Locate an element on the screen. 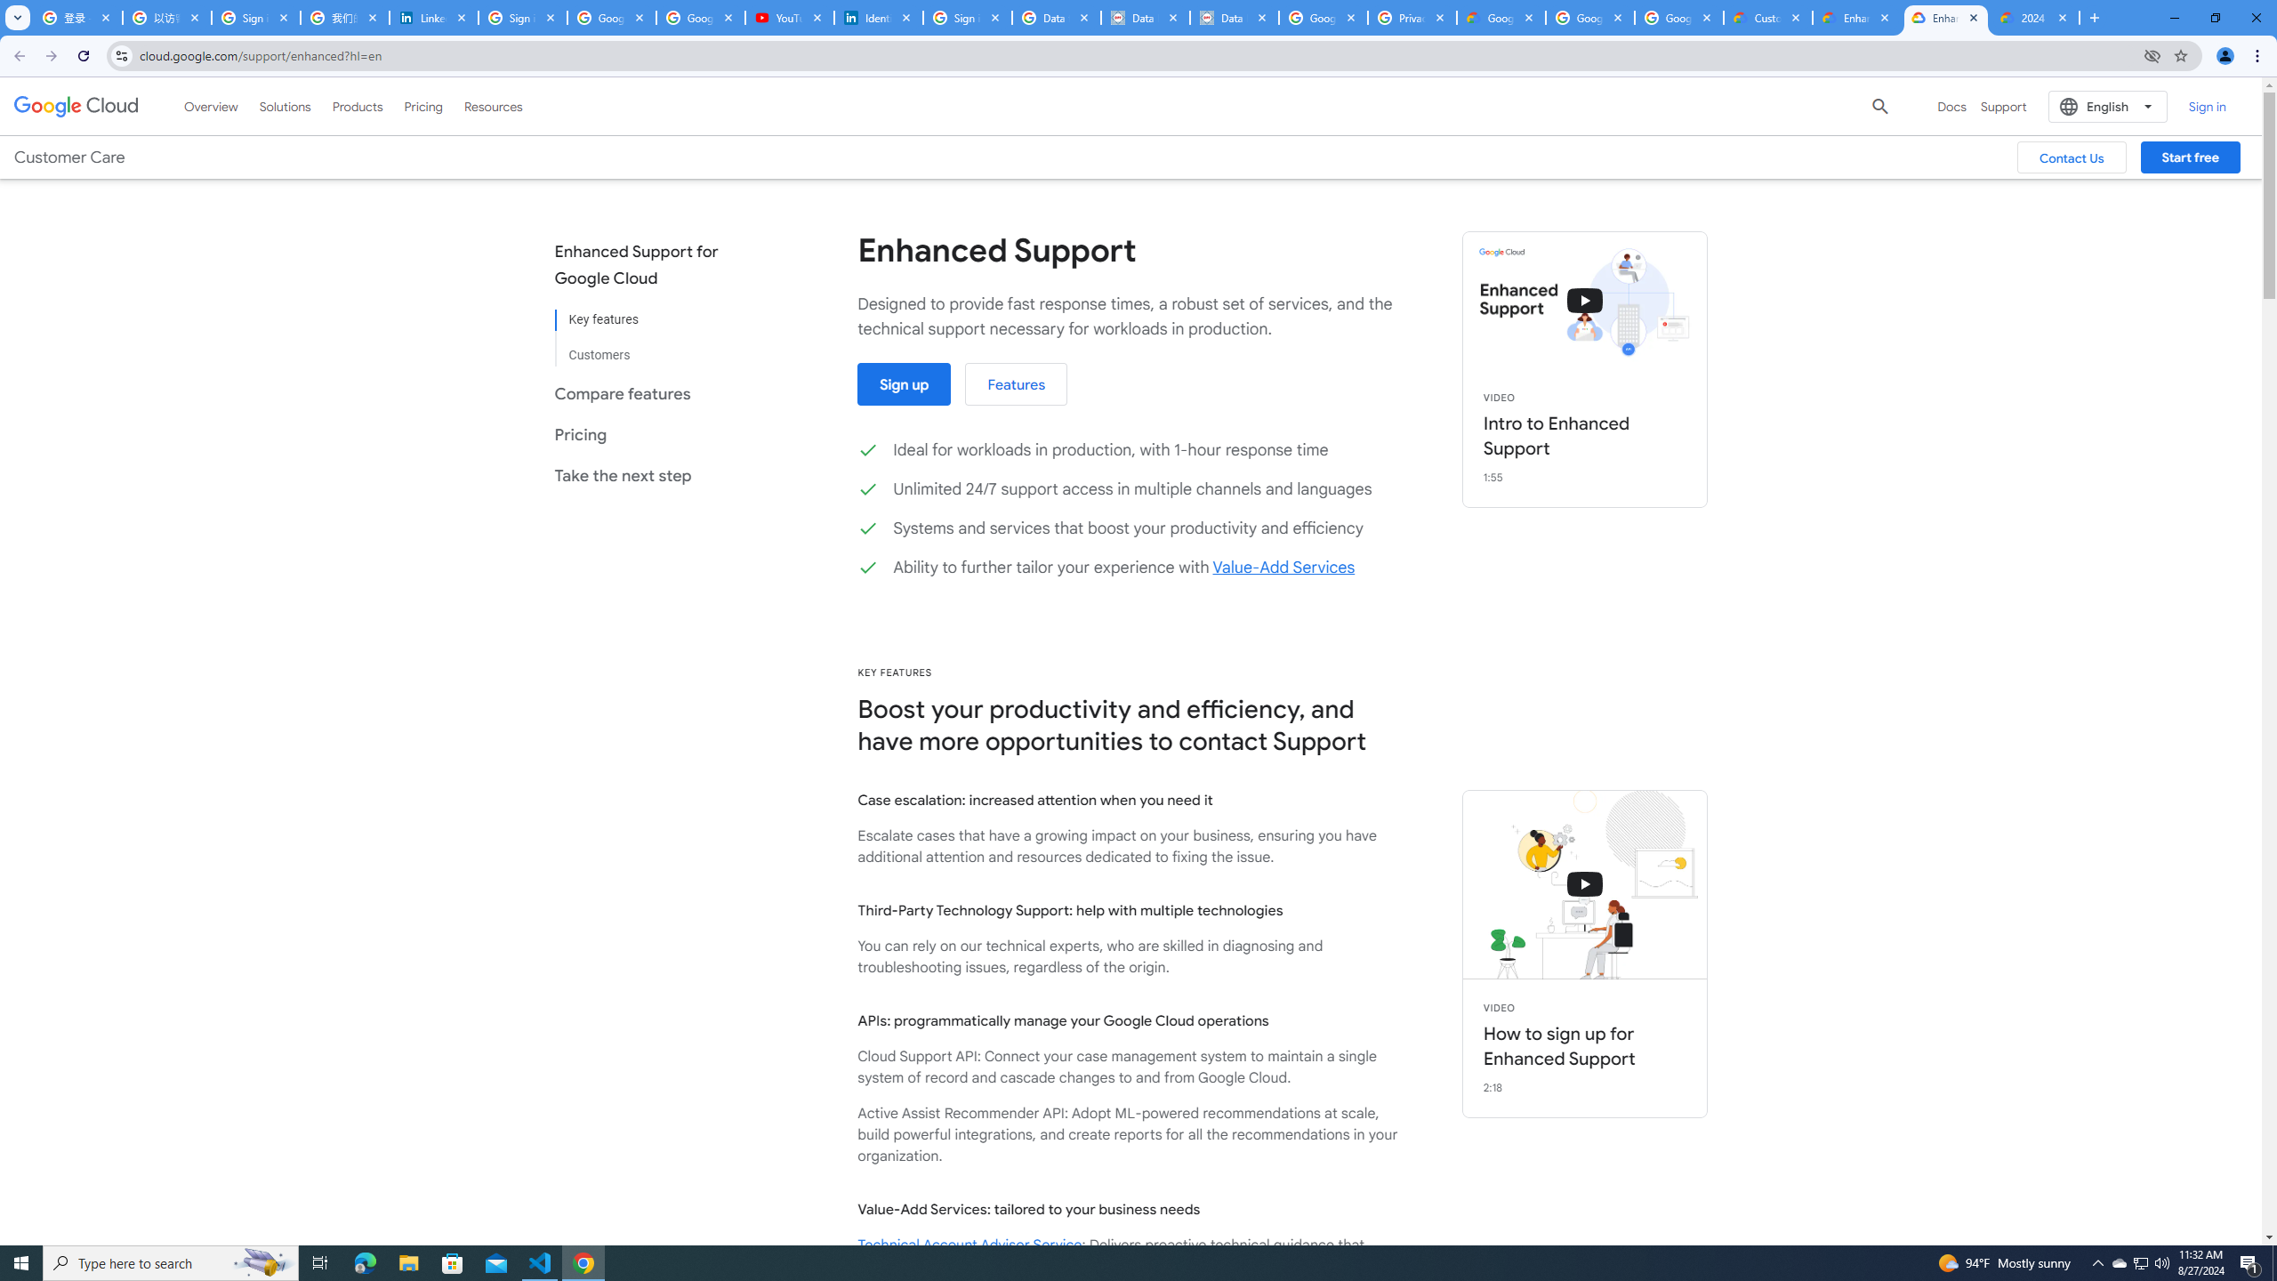  Enhanced Support | Google Cloud is located at coordinates (1857, 18).